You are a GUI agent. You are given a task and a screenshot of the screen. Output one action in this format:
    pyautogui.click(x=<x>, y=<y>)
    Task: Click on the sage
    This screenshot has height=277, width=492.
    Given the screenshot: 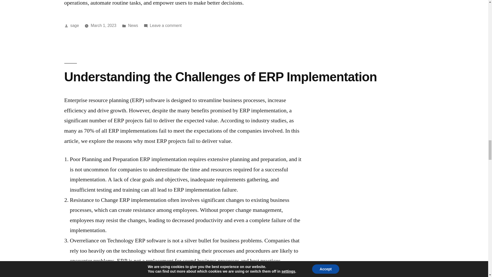 What is the action you would take?
    pyautogui.click(x=74, y=25)
    